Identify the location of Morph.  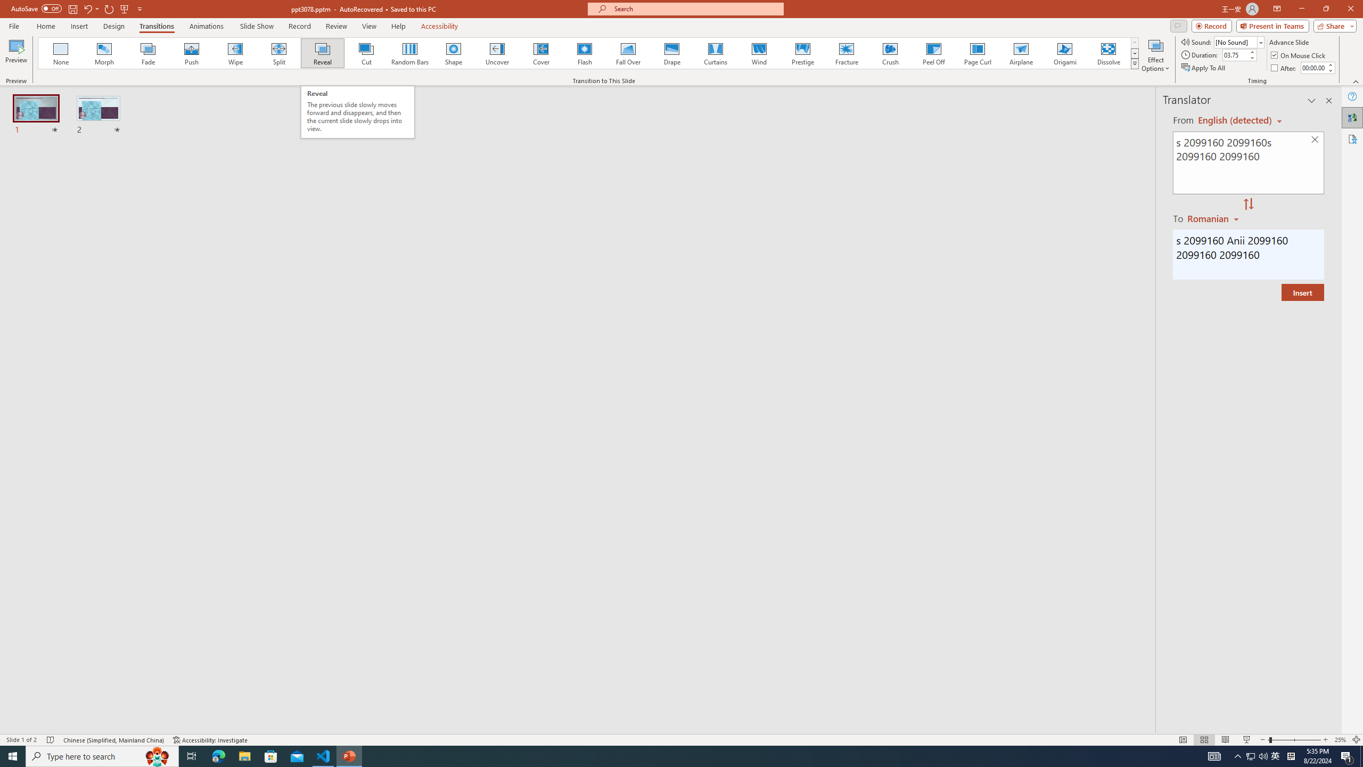
(105, 53).